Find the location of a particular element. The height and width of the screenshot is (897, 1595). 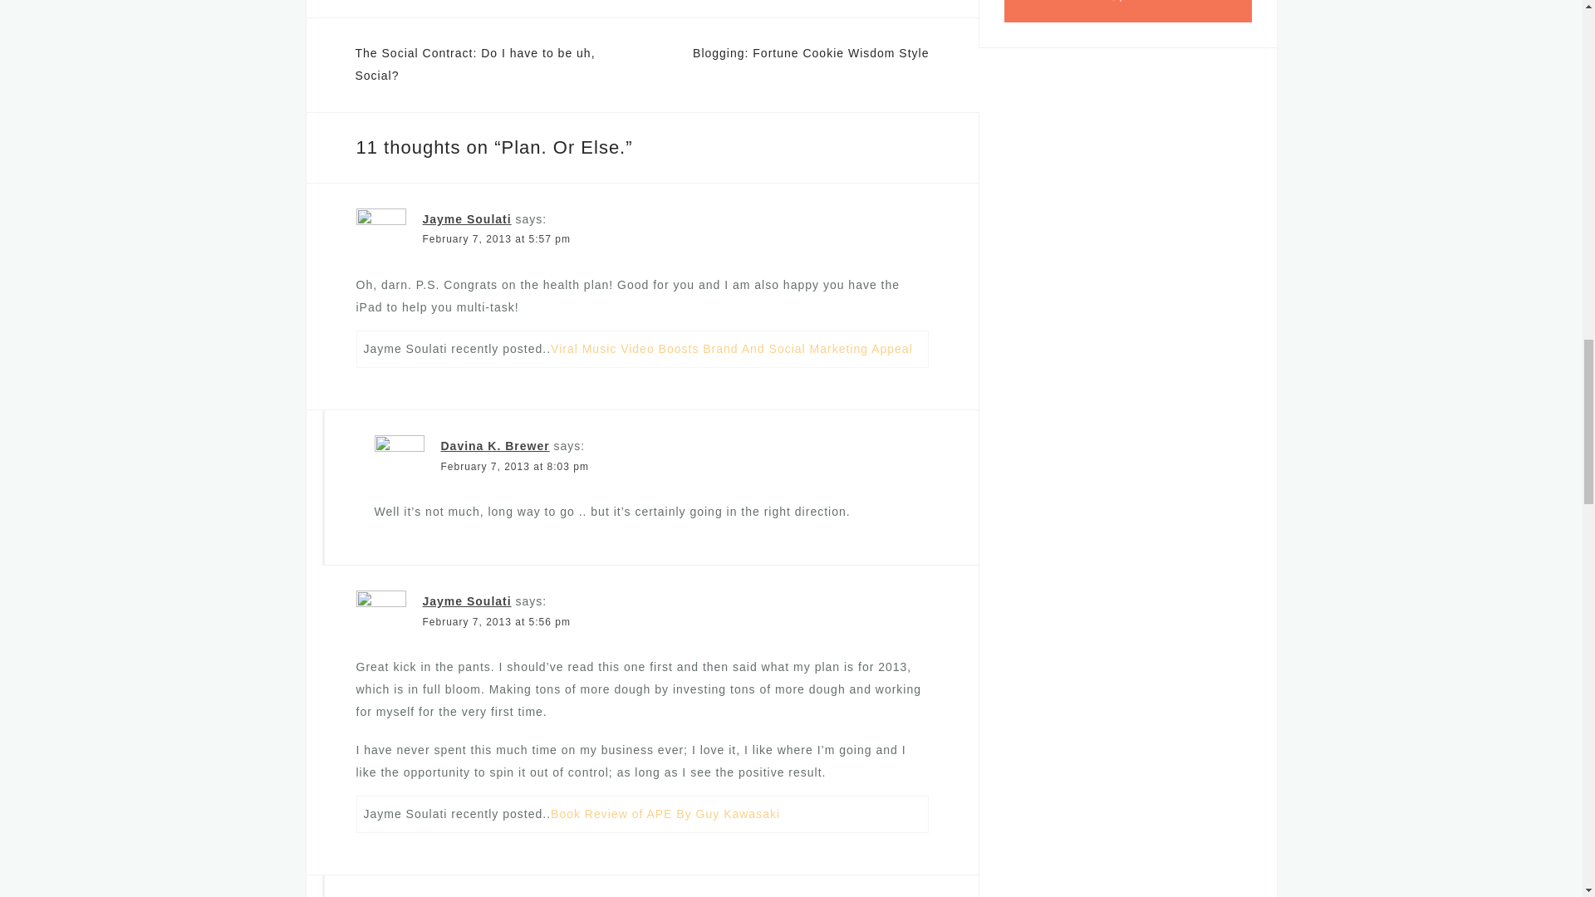

The Social Contract: Do I have to be uh, Social? is located at coordinates (475, 65).